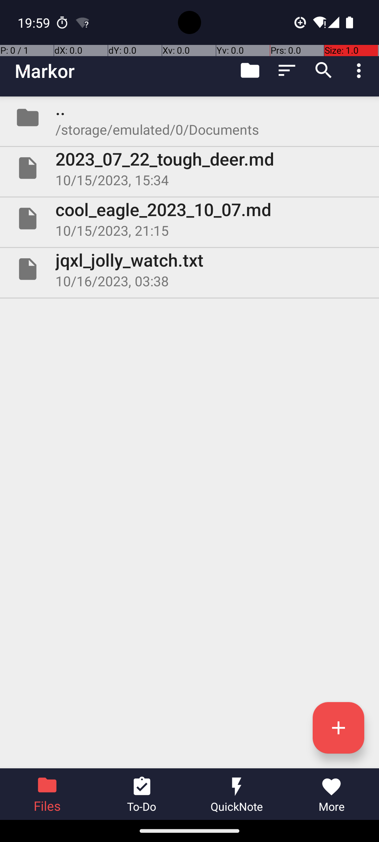 The height and width of the screenshot is (842, 379). Describe the element at coordinates (35, 22) in the screenshot. I see `19:59` at that location.